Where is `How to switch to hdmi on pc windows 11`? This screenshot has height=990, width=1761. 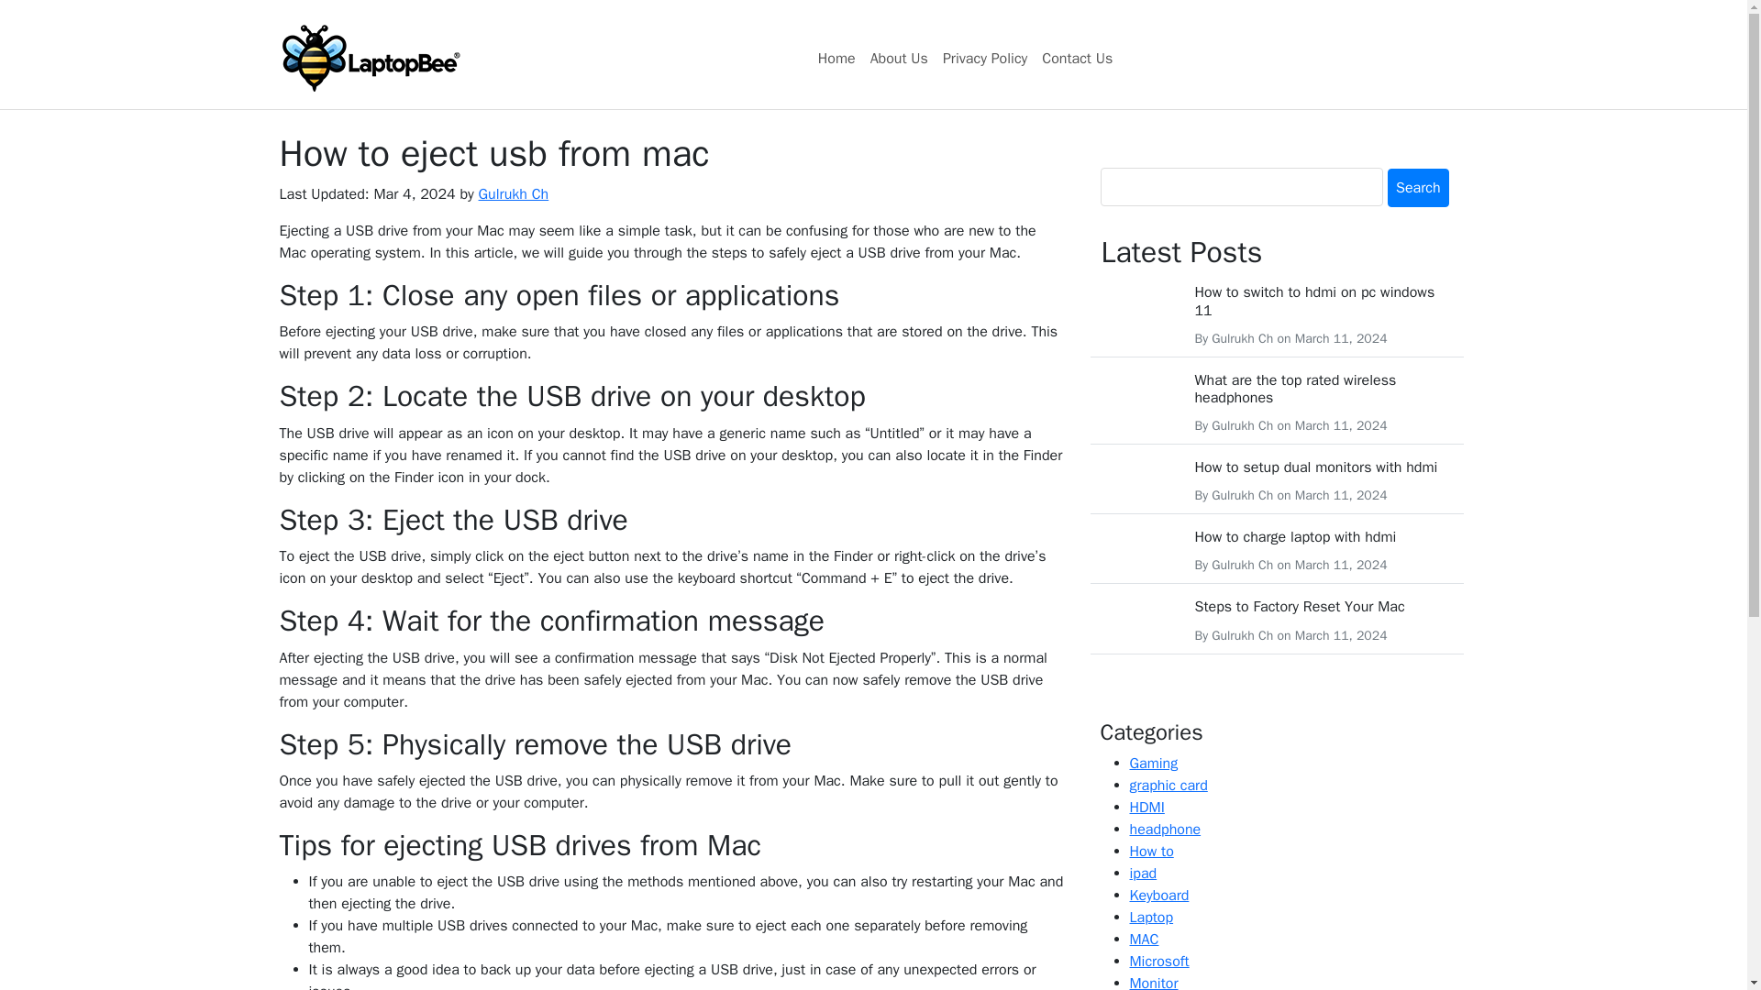
How to switch to hdmi on pc windows 11 is located at coordinates (1313, 301).